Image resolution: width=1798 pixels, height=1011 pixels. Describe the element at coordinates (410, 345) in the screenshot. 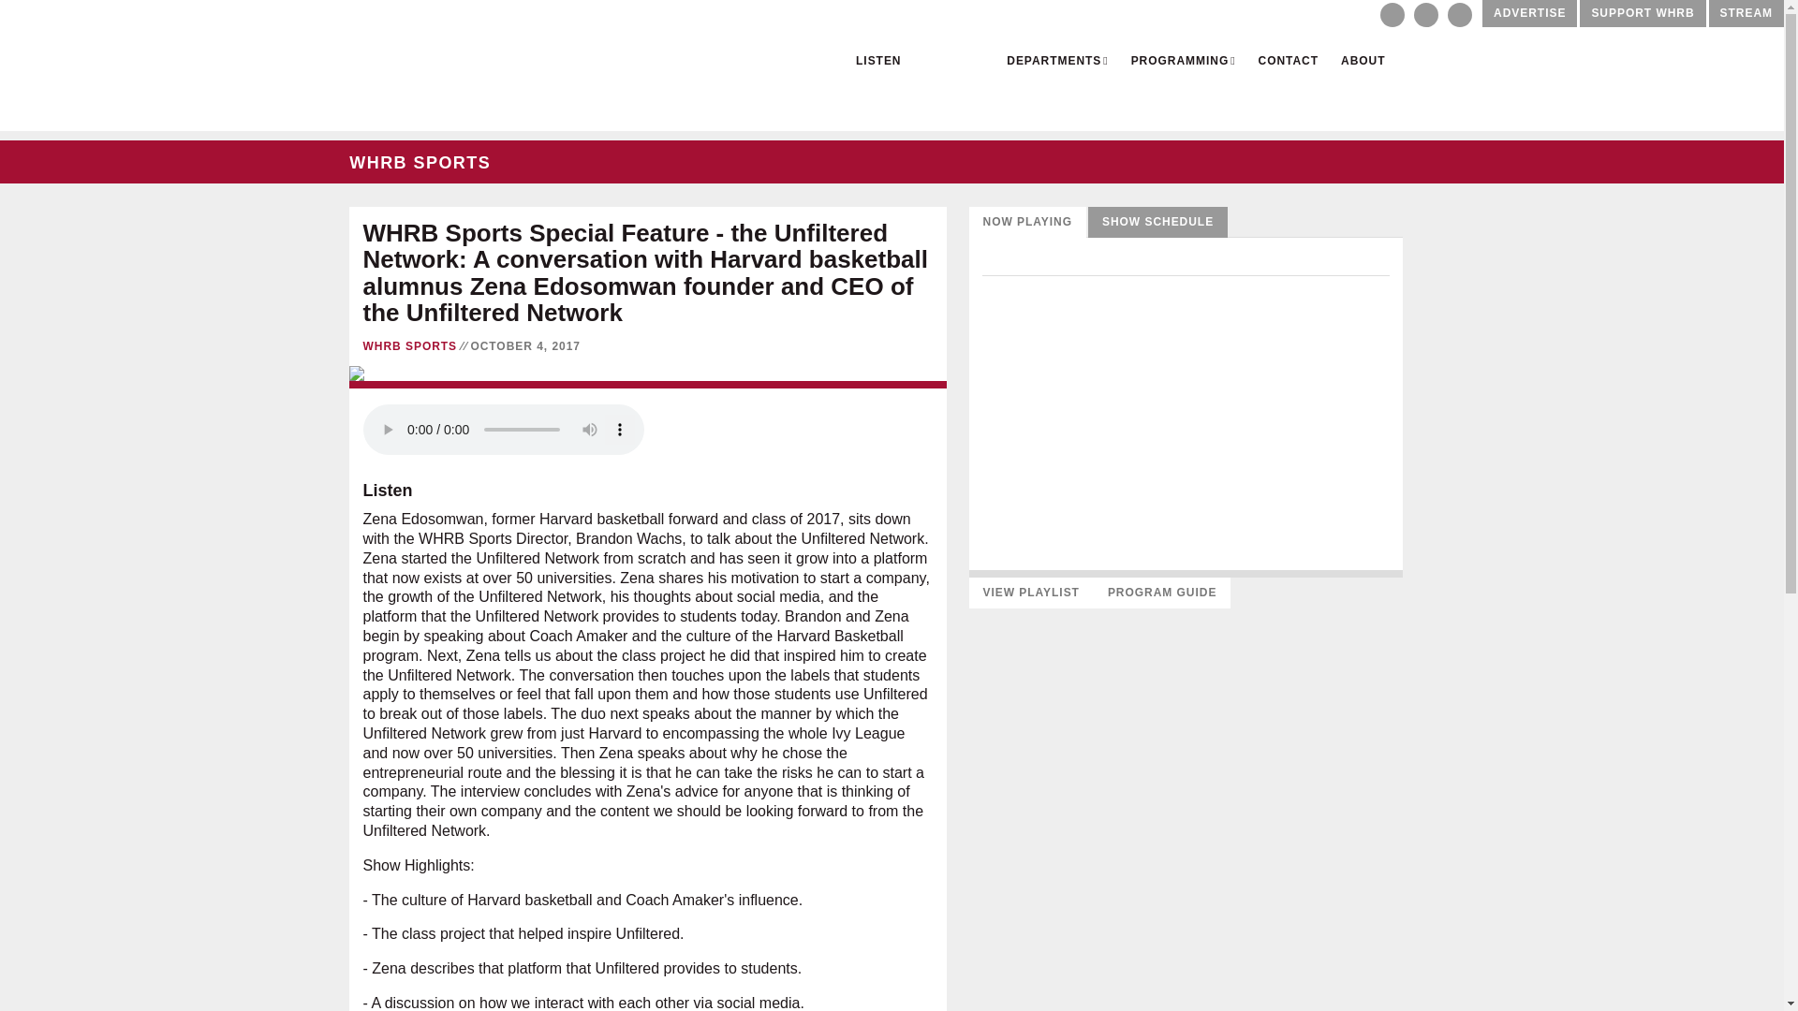

I see `WHRB SPORTS` at that location.